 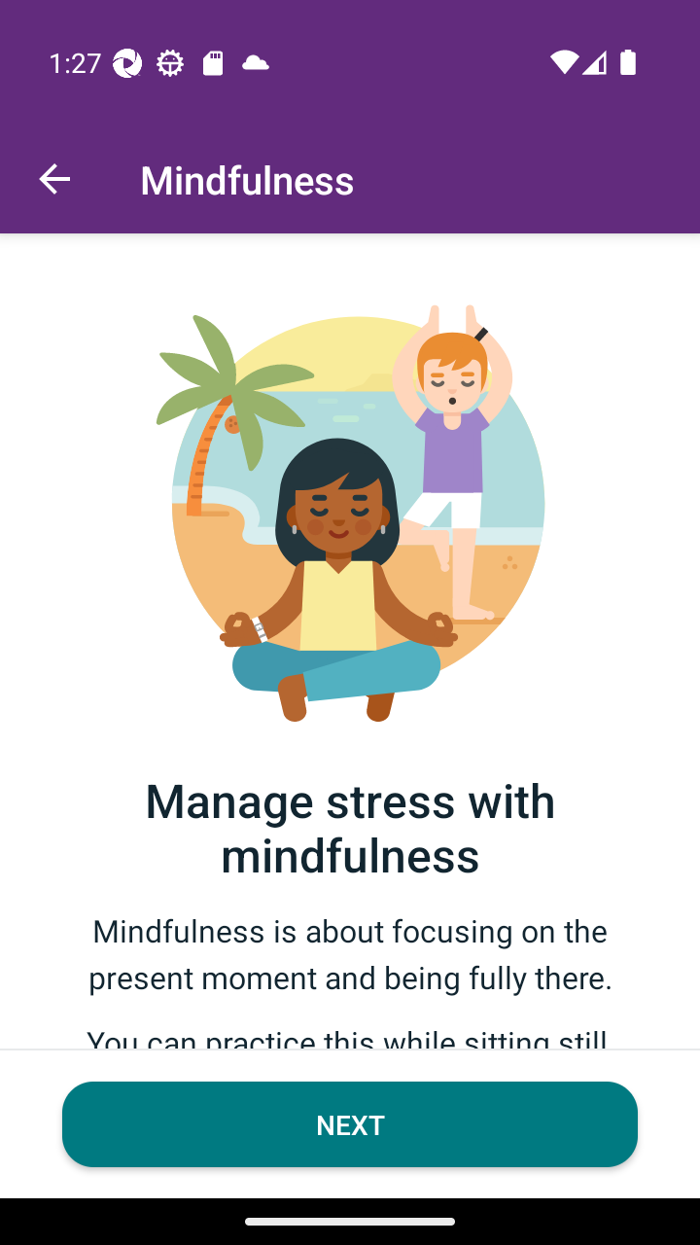 What do you see at coordinates (54, 179) in the screenshot?
I see `Navigate up` at bounding box center [54, 179].